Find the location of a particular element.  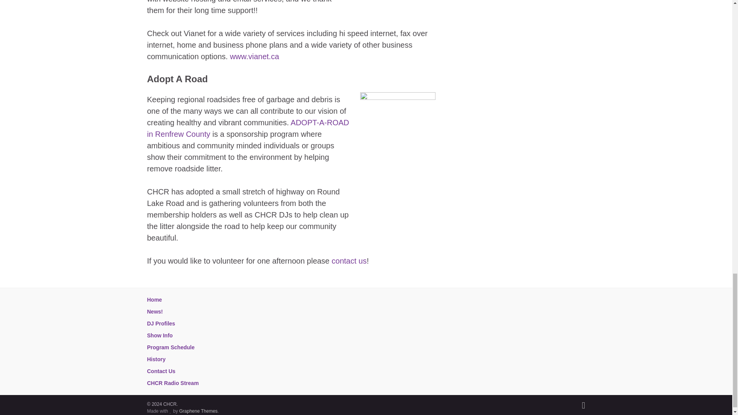

www.vianet.ca is located at coordinates (254, 56).